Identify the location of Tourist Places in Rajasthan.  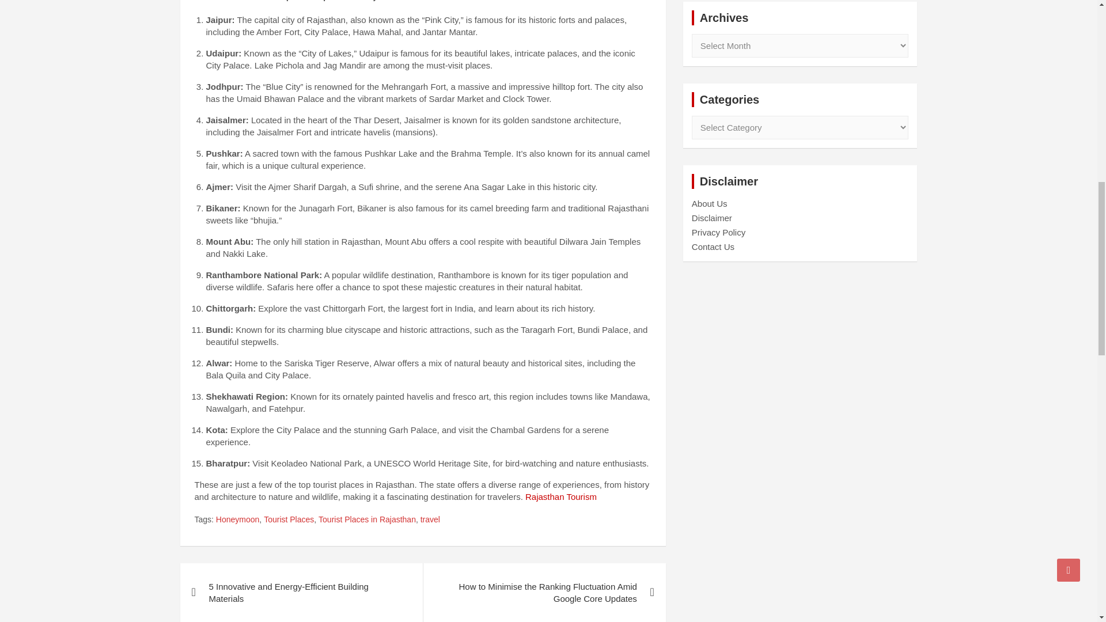
(366, 519).